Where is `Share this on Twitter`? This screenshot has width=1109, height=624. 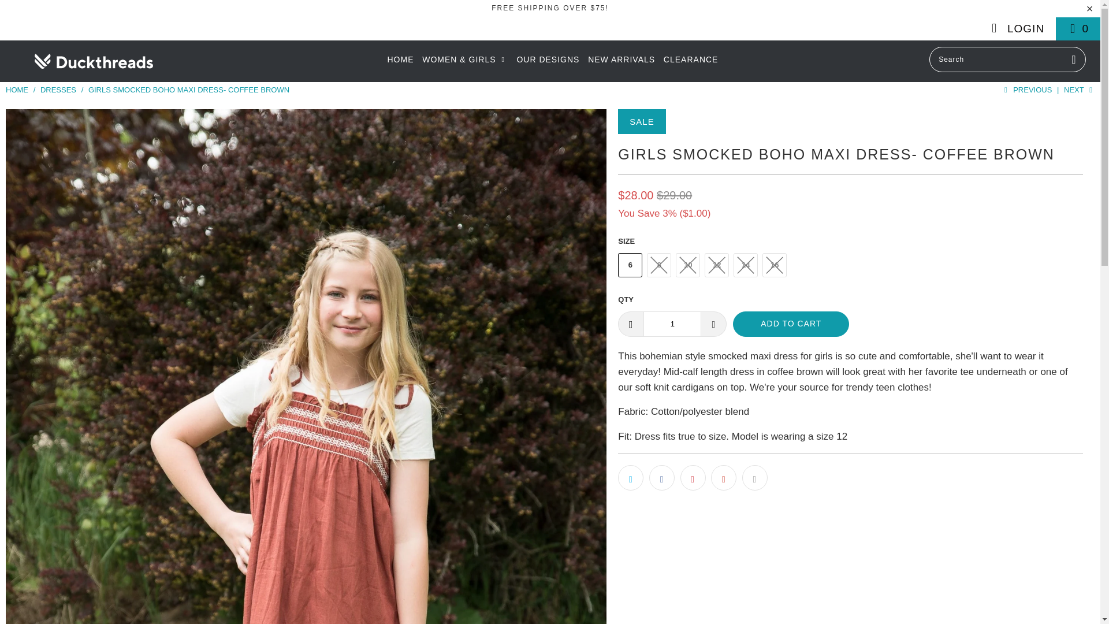 Share this on Twitter is located at coordinates (630, 477).